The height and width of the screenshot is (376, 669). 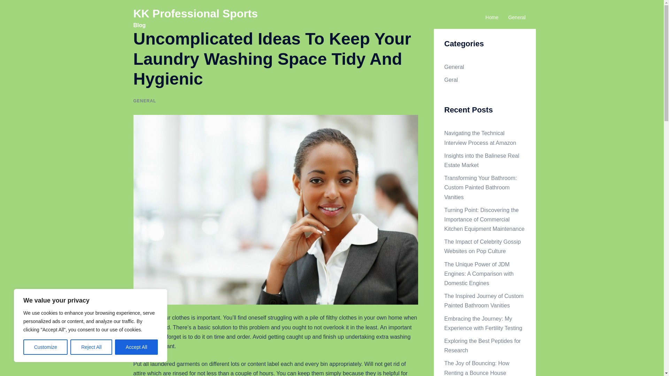 What do you see at coordinates (482, 246) in the screenshot?
I see `The Impact of Celebrity Gossip Websites on Pop Culture` at bounding box center [482, 246].